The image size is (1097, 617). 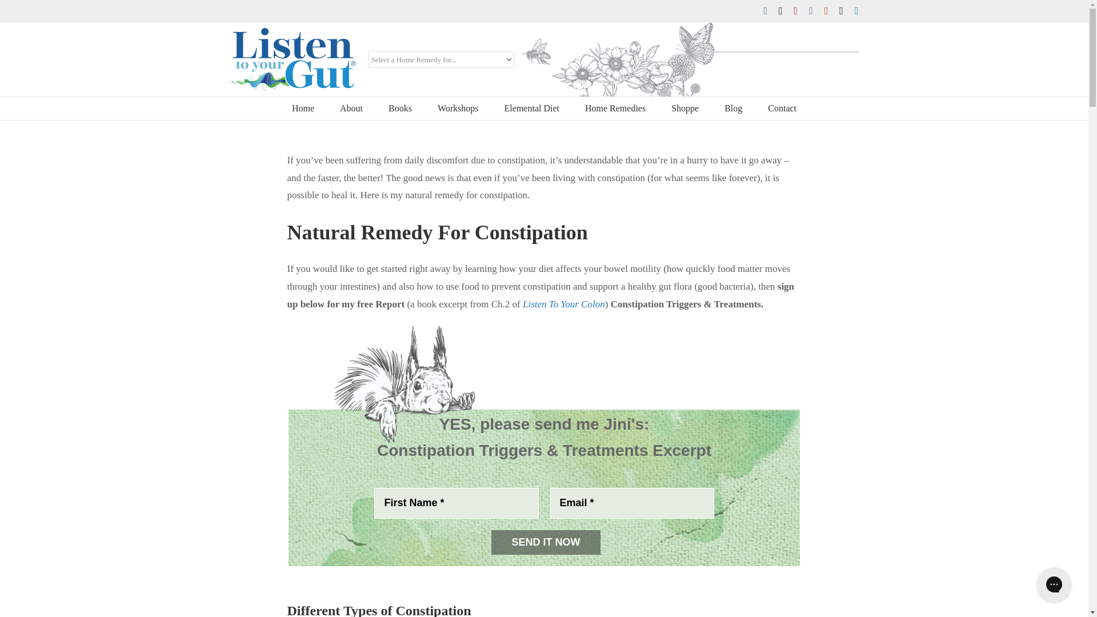 What do you see at coordinates (856, 10) in the screenshot?
I see `LinkedIn` at bounding box center [856, 10].